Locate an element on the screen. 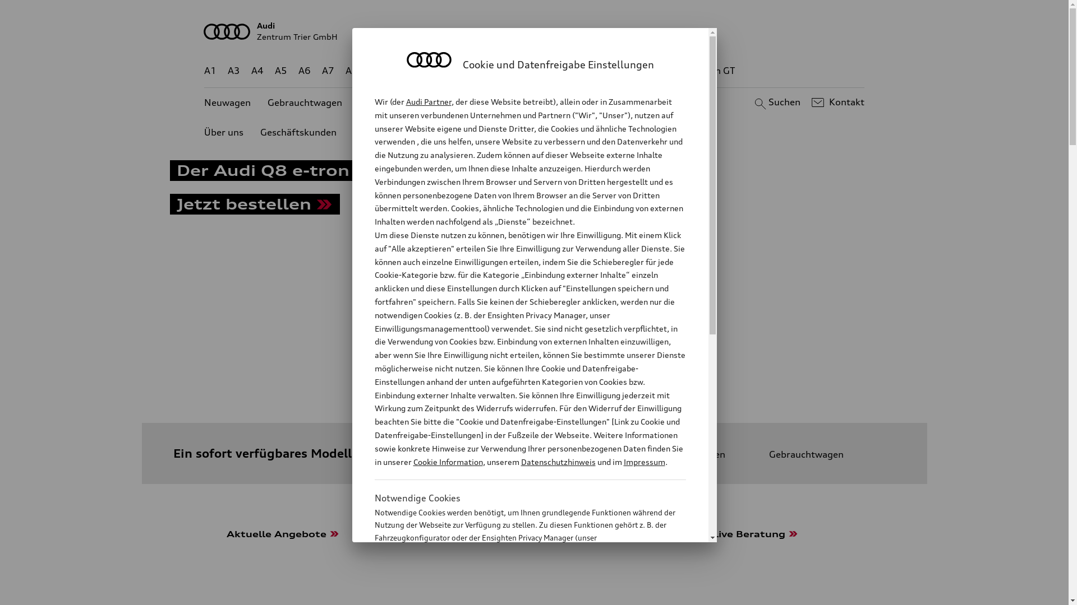 The width and height of the screenshot is (1077, 605). Suchen is located at coordinates (776, 103).